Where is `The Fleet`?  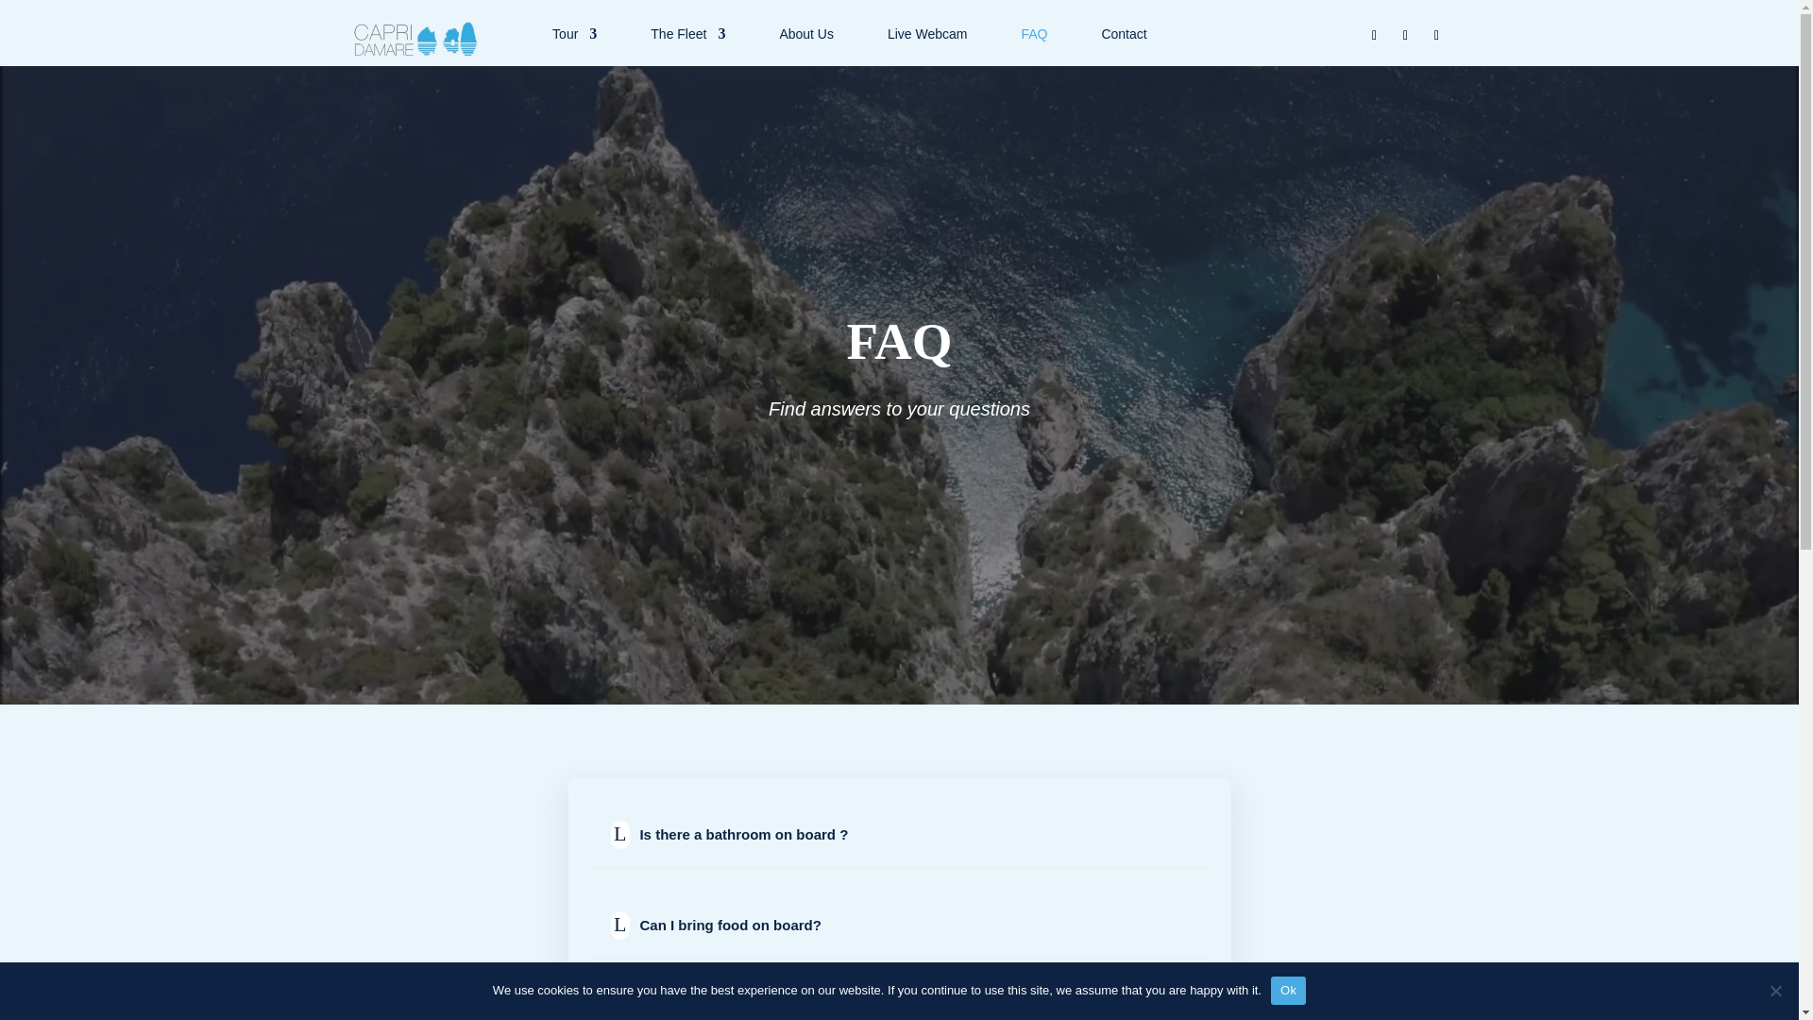
The Fleet is located at coordinates (687, 37).